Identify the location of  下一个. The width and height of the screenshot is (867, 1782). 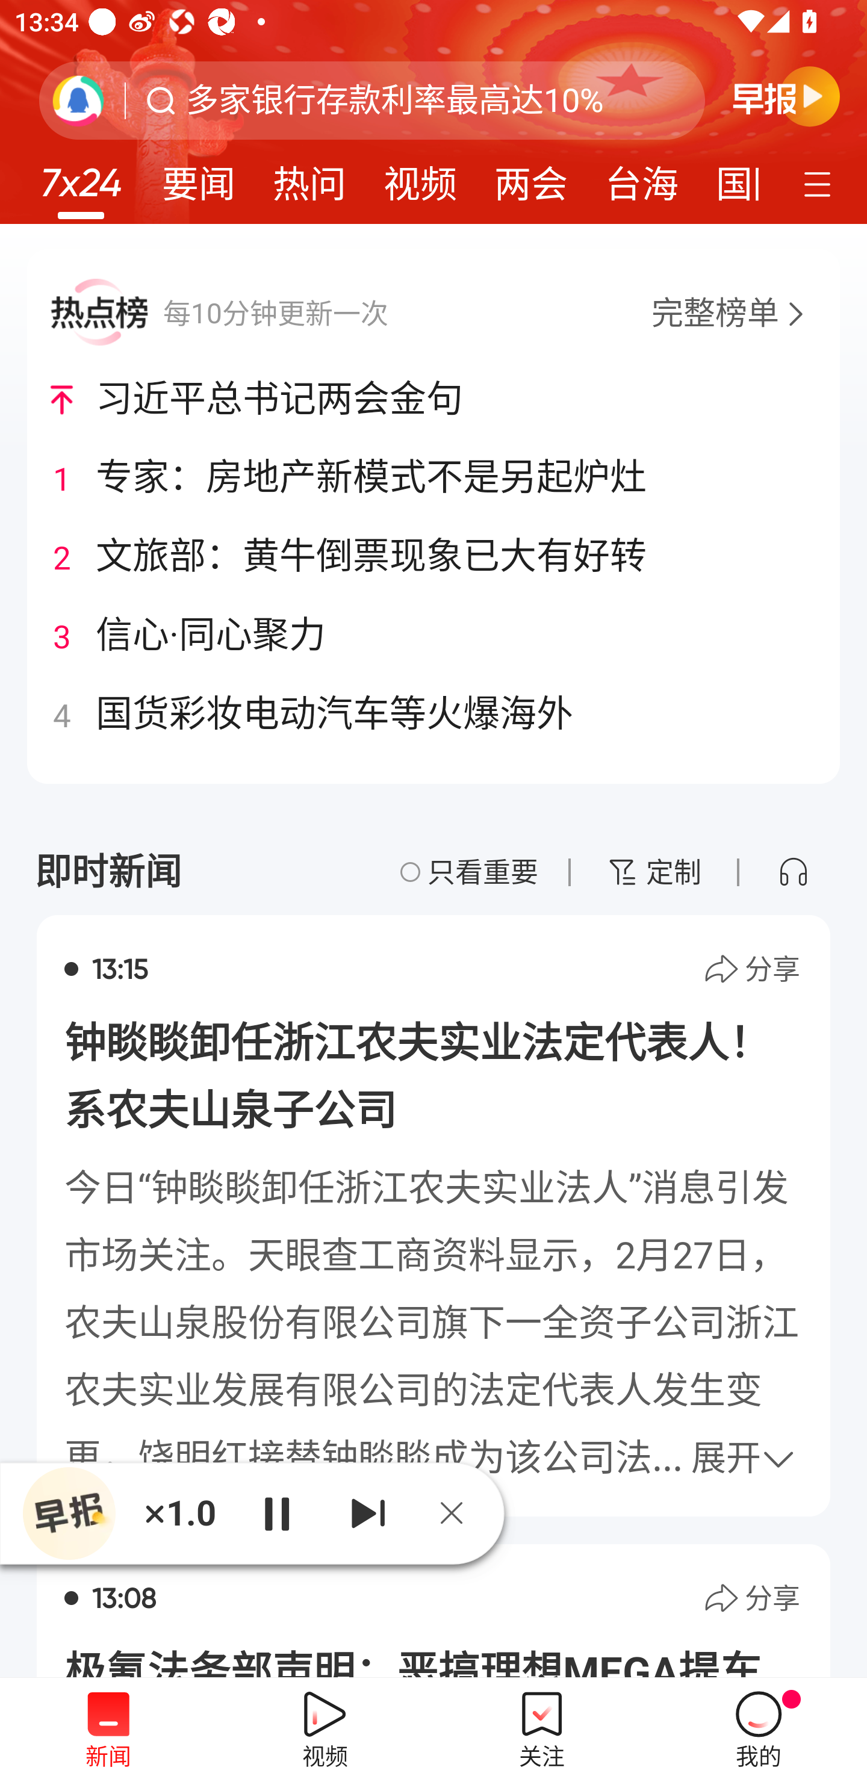
(368, 1512).